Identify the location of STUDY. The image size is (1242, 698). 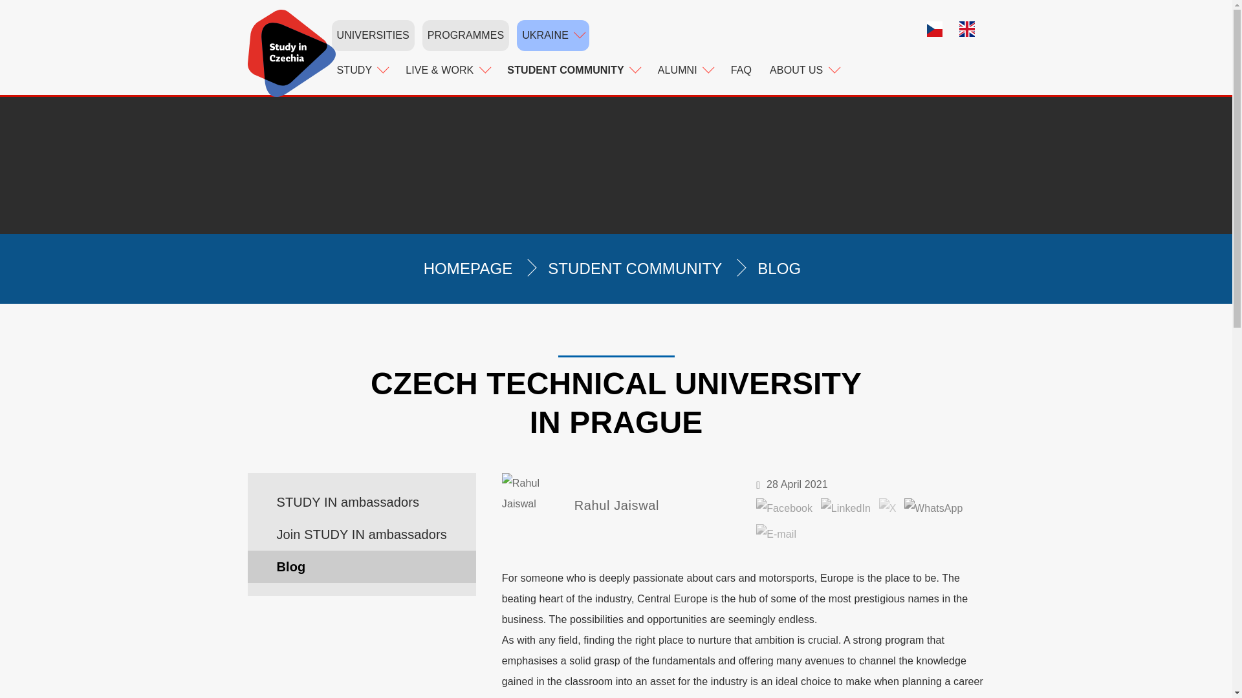
(362, 70).